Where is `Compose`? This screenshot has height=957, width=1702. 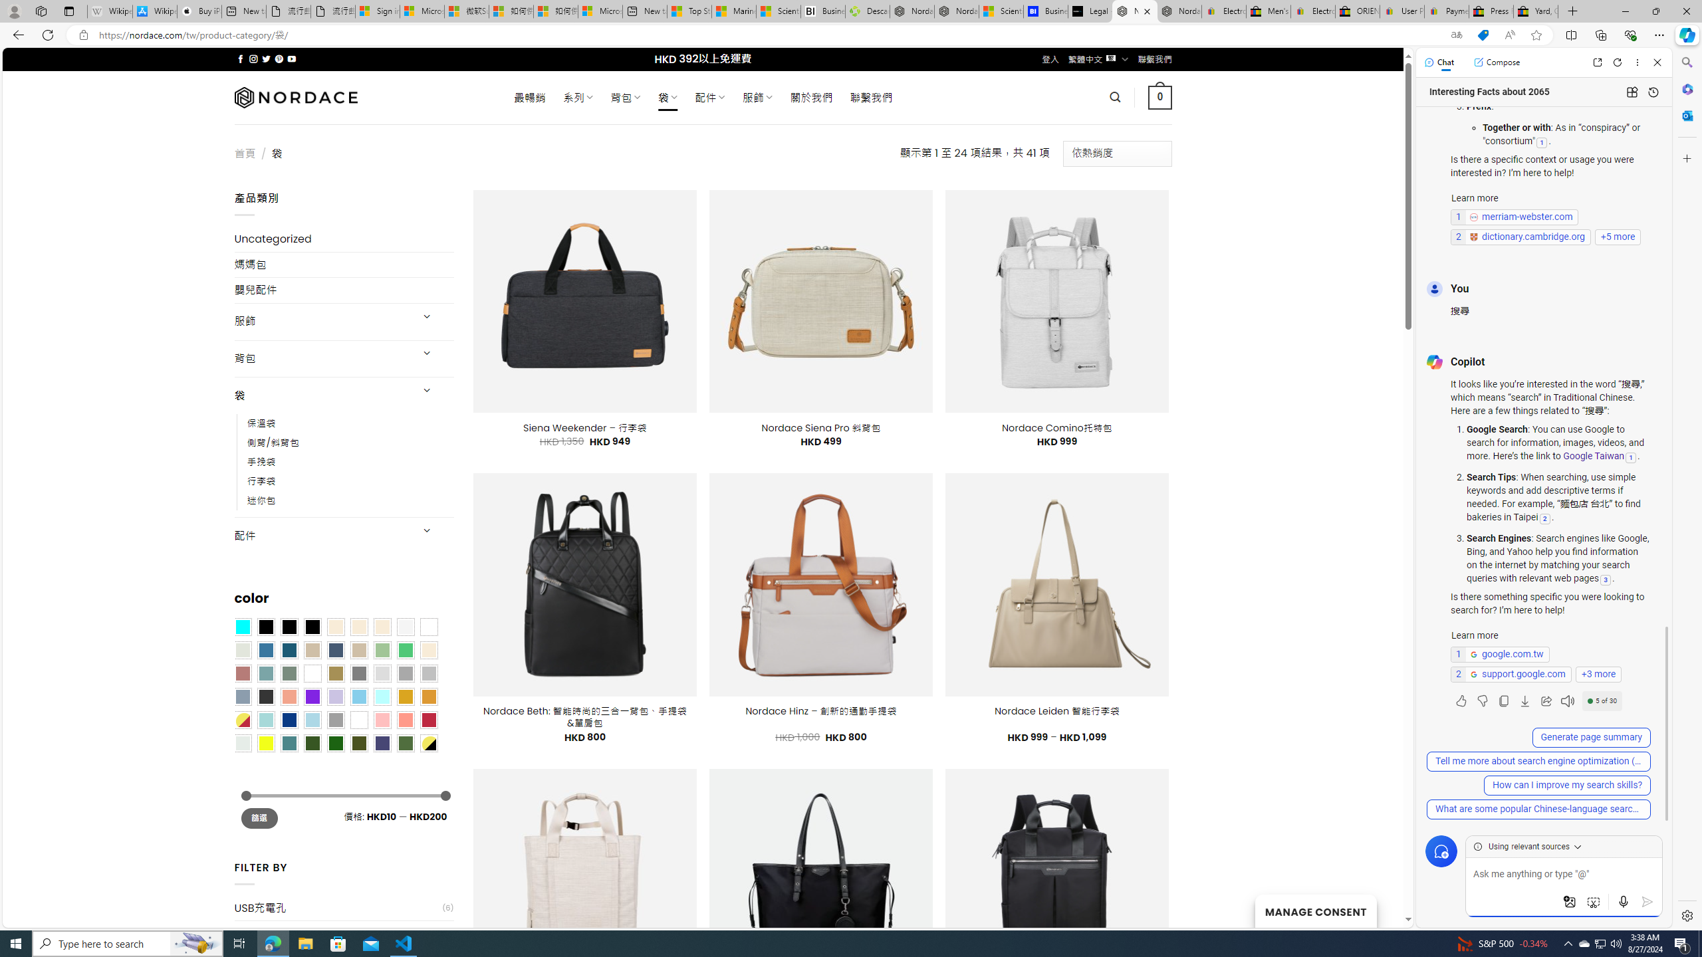
Compose is located at coordinates (1497, 62).